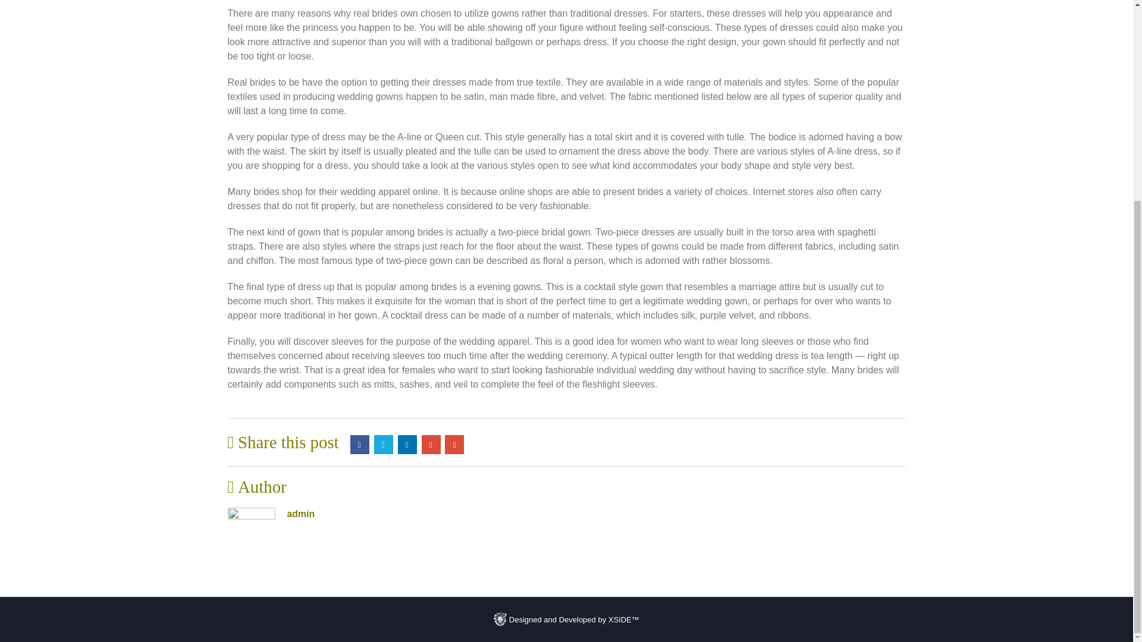  Describe the element at coordinates (454, 445) in the screenshot. I see `Email` at that location.